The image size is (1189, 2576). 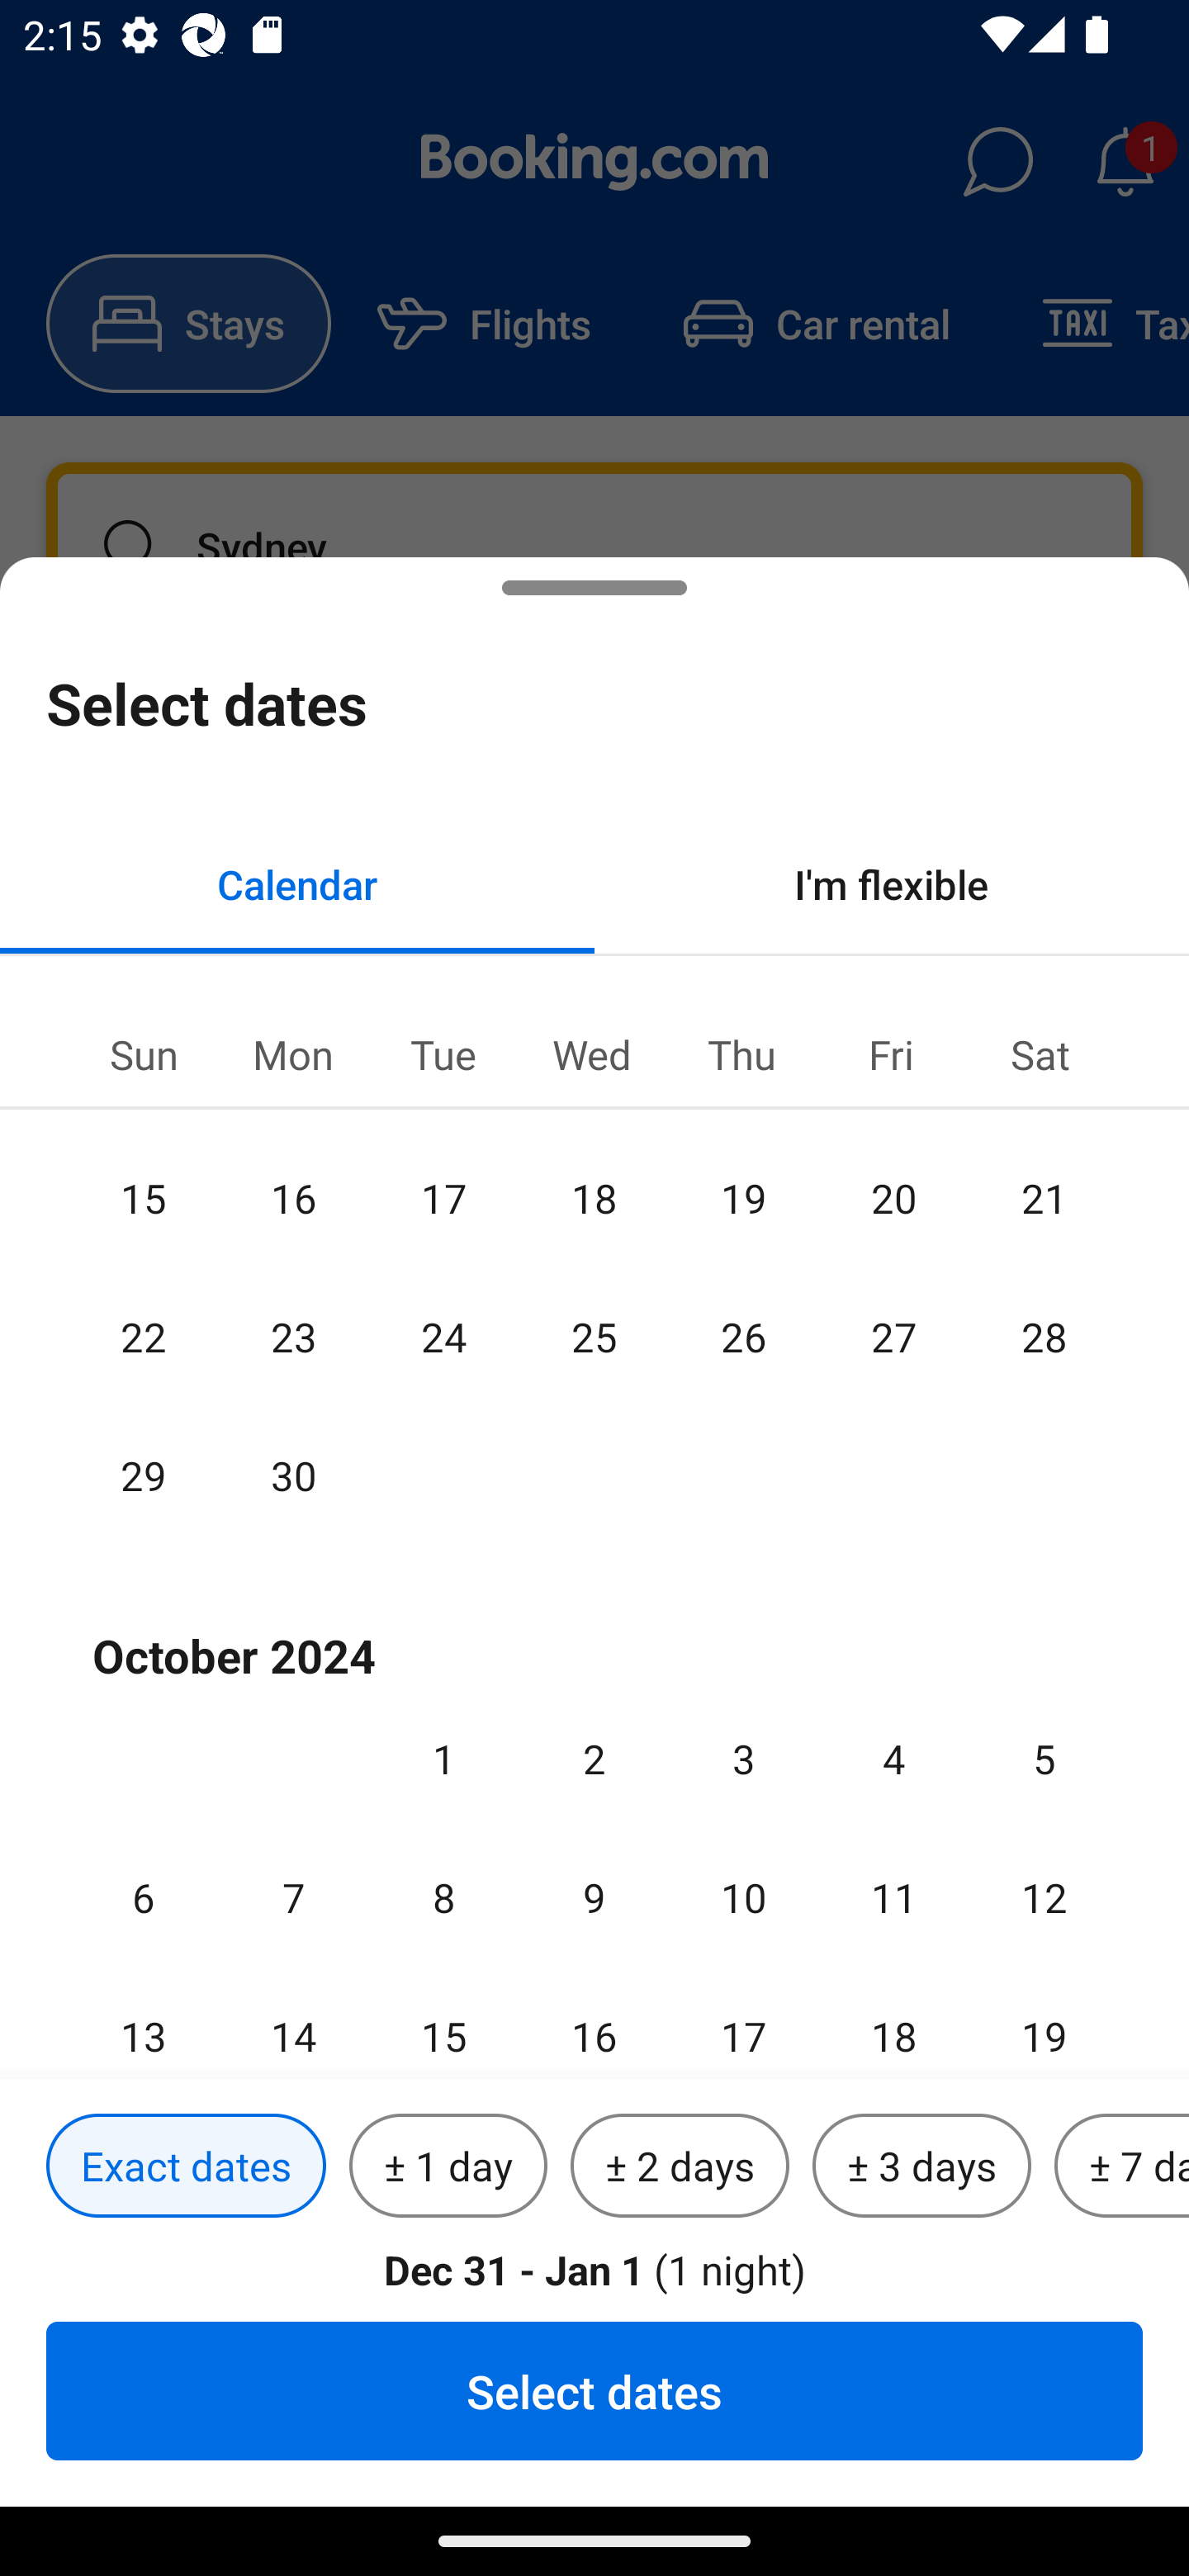 I want to click on ± 7 days, so click(x=1121, y=2166).